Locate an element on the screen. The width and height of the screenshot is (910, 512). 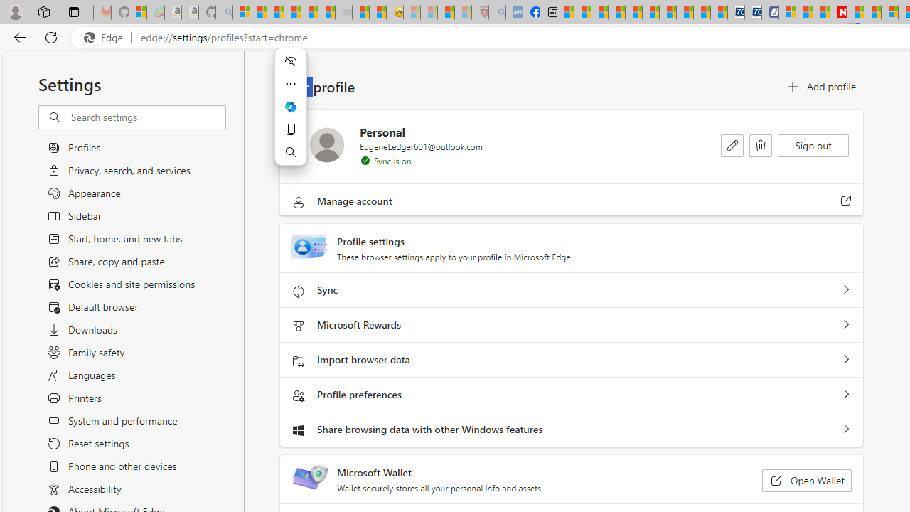
Mini menu on text selection is located at coordinates (290, 106).